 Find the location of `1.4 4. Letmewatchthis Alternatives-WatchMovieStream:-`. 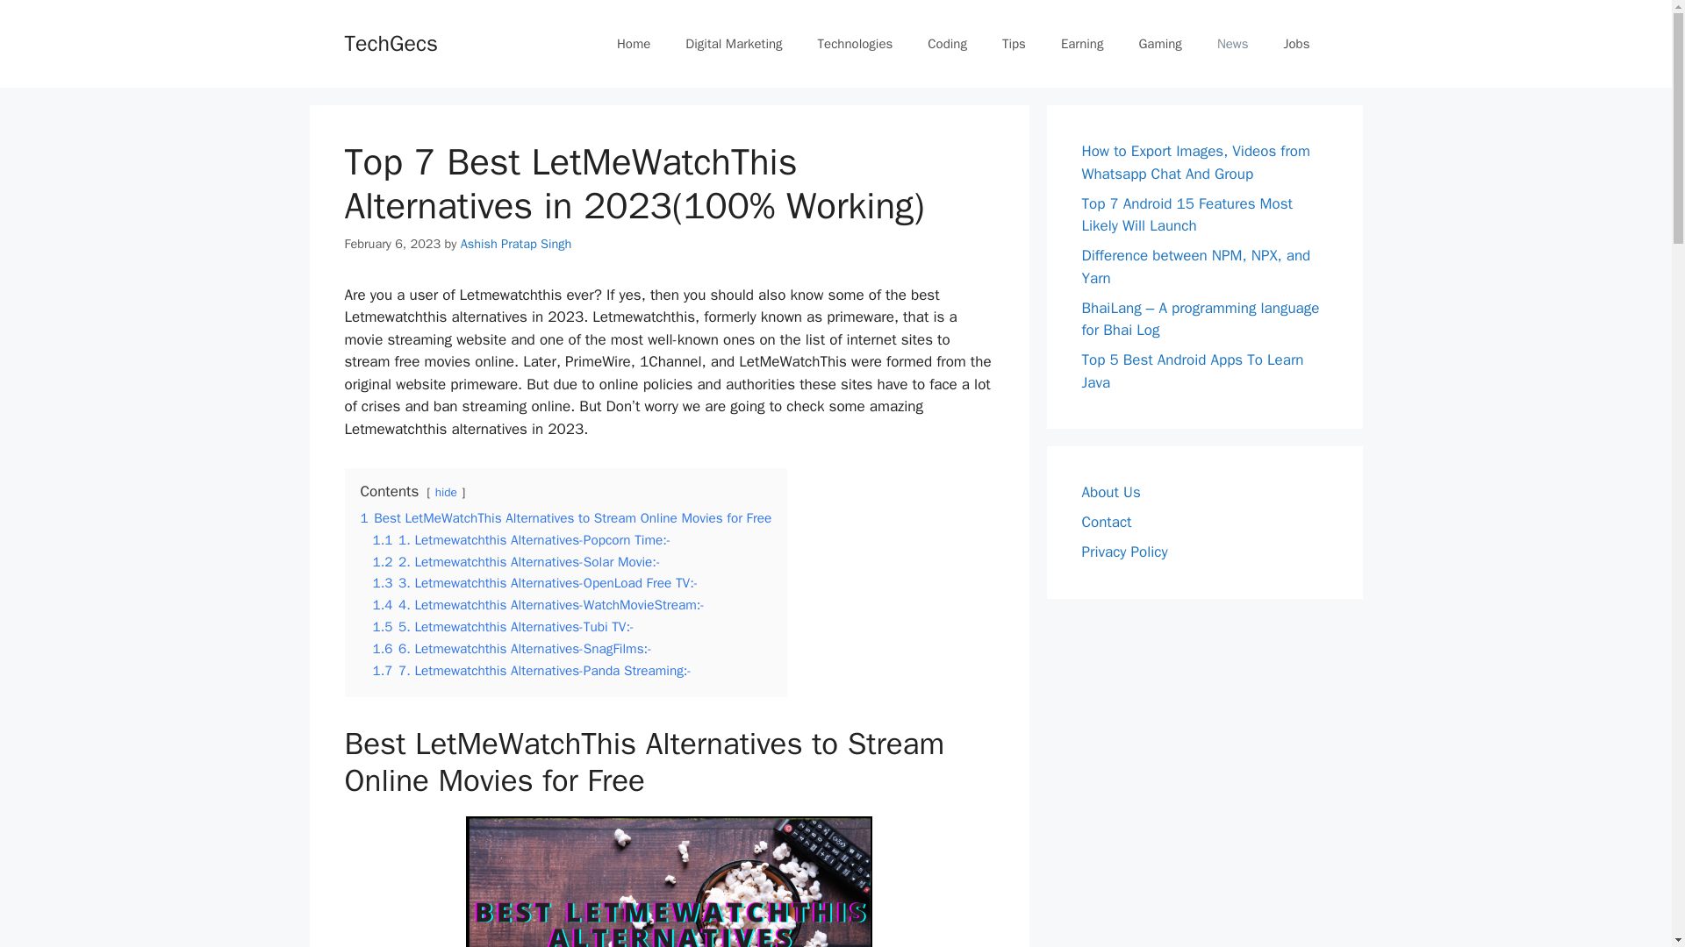

1.4 4. Letmewatchthis Alternatives-WatchMovieStream:- is located at coordinates (538, 605).